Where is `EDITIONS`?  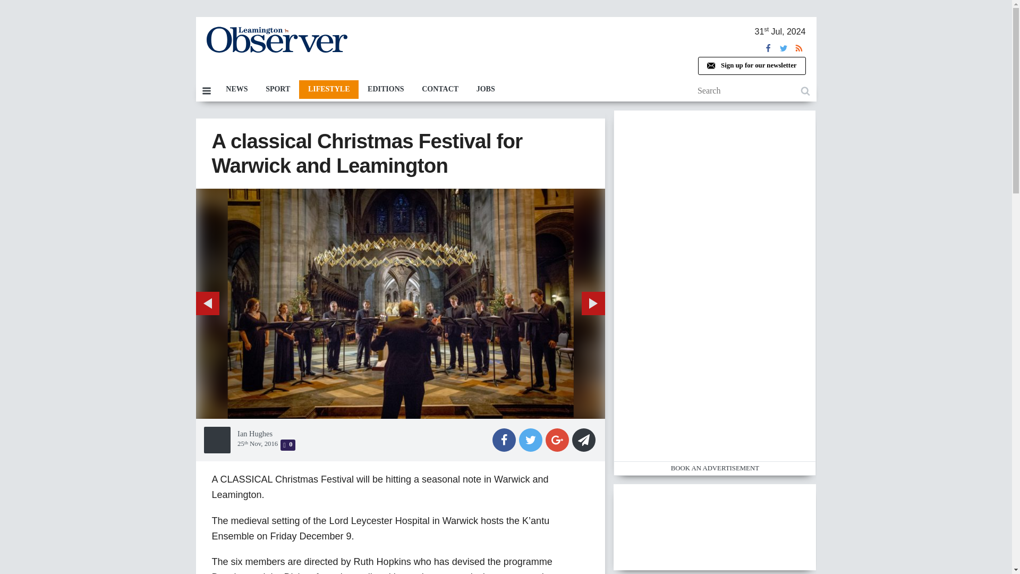 EDITIONS is located at coordinates (386, 89).